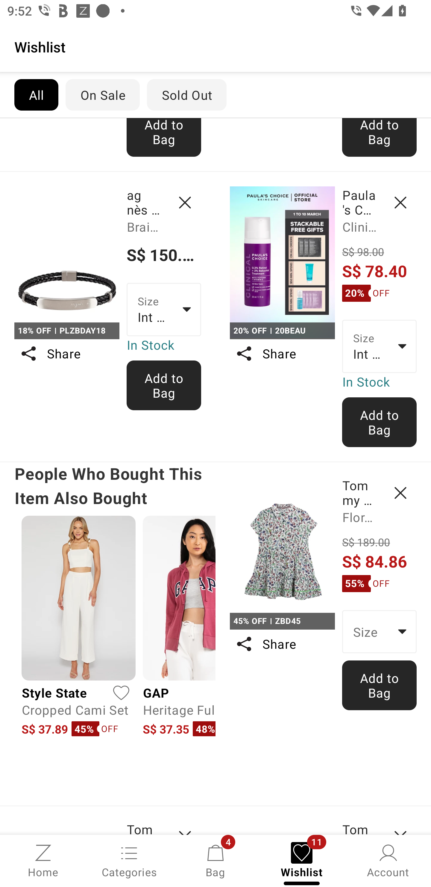 The image size is (431, 887). I want to click on Add to Bag, so click(380, 137).